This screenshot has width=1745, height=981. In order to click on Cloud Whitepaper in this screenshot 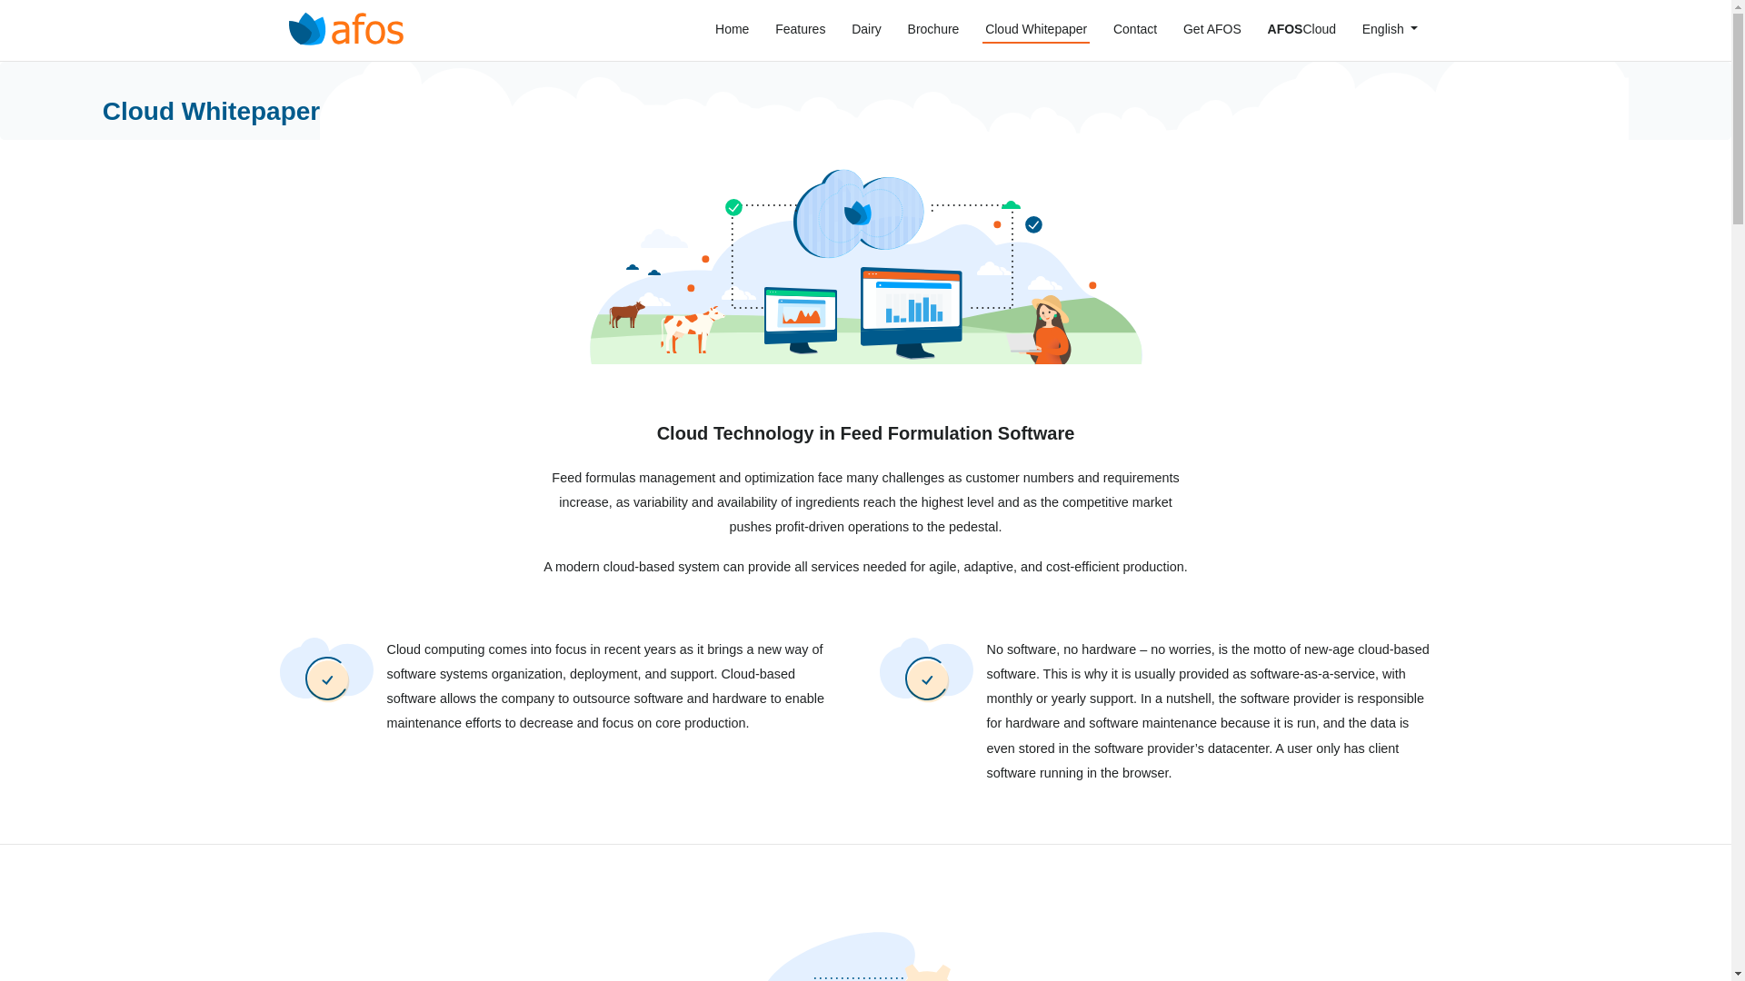, I will do `click(1035, 30)`.